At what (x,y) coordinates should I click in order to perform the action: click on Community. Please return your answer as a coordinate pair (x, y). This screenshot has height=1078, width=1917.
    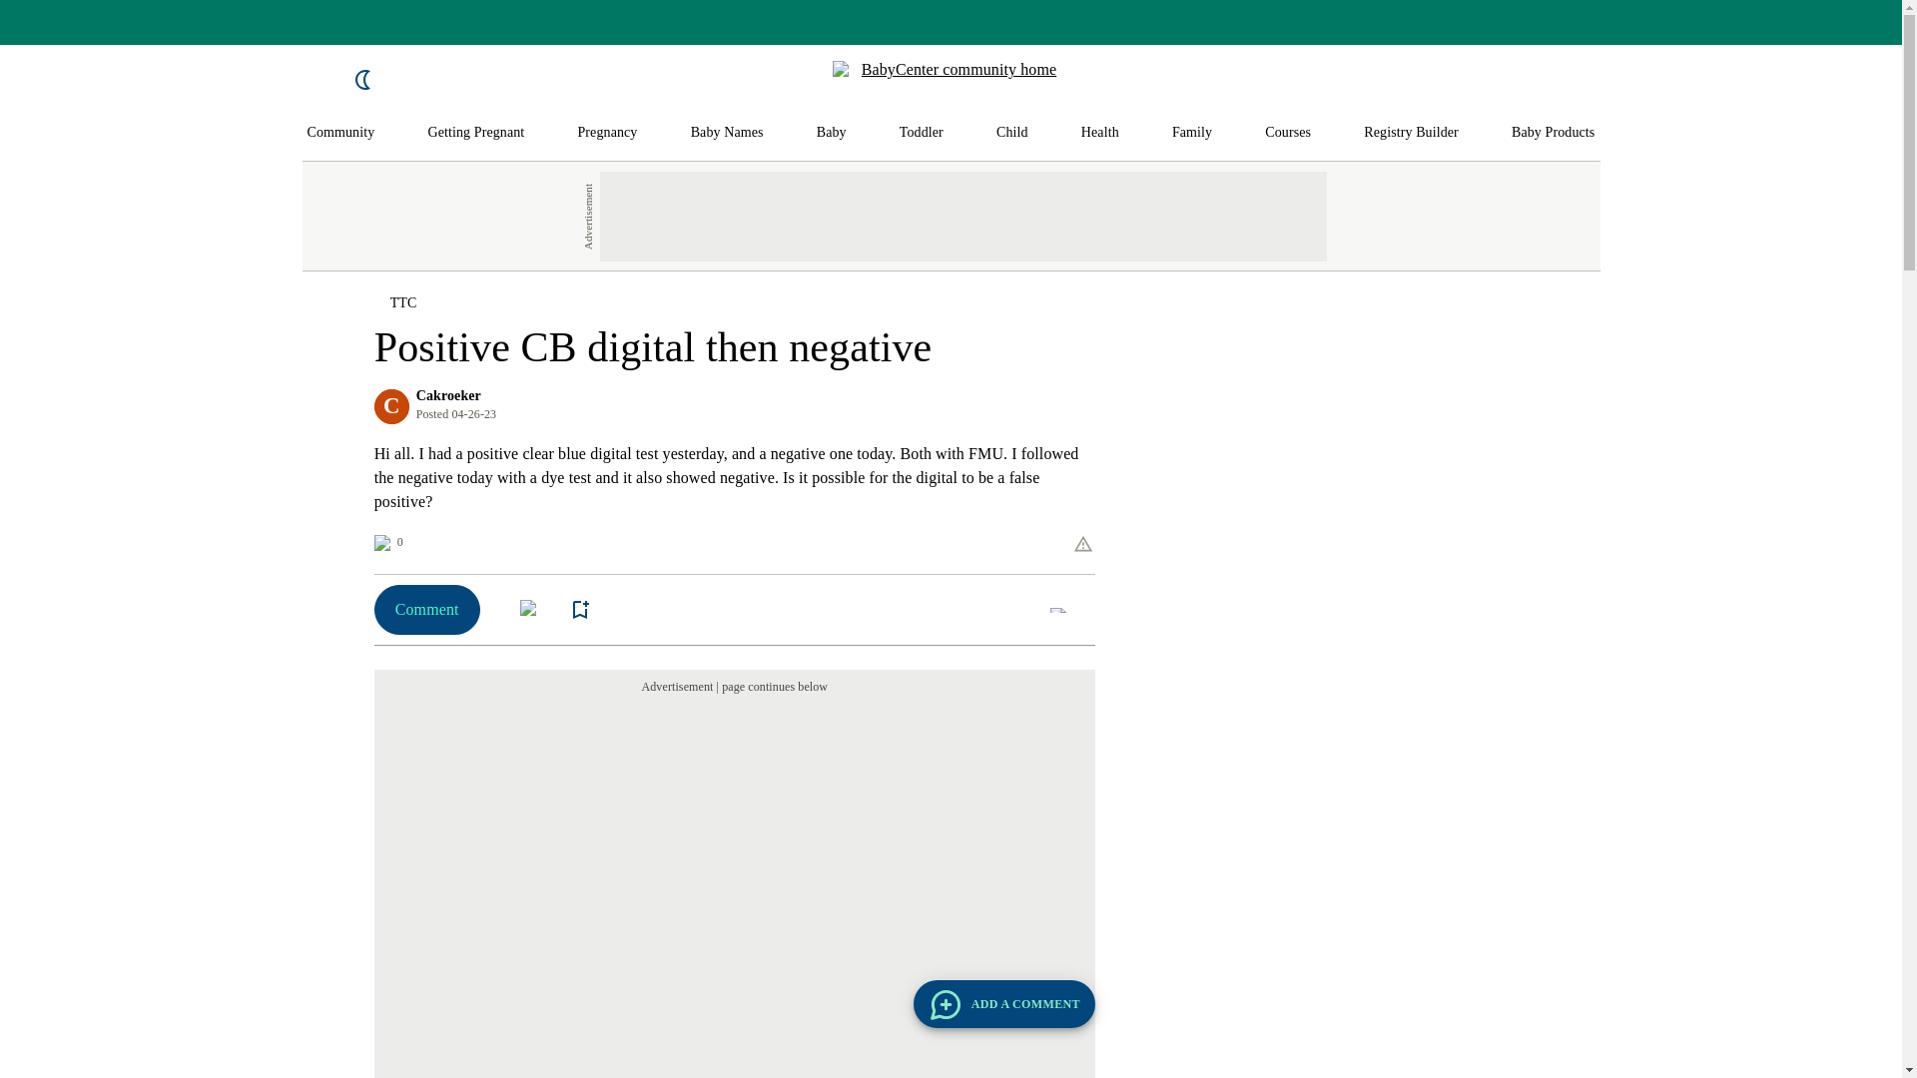
    Looking at the image, I should click on (341, 133).